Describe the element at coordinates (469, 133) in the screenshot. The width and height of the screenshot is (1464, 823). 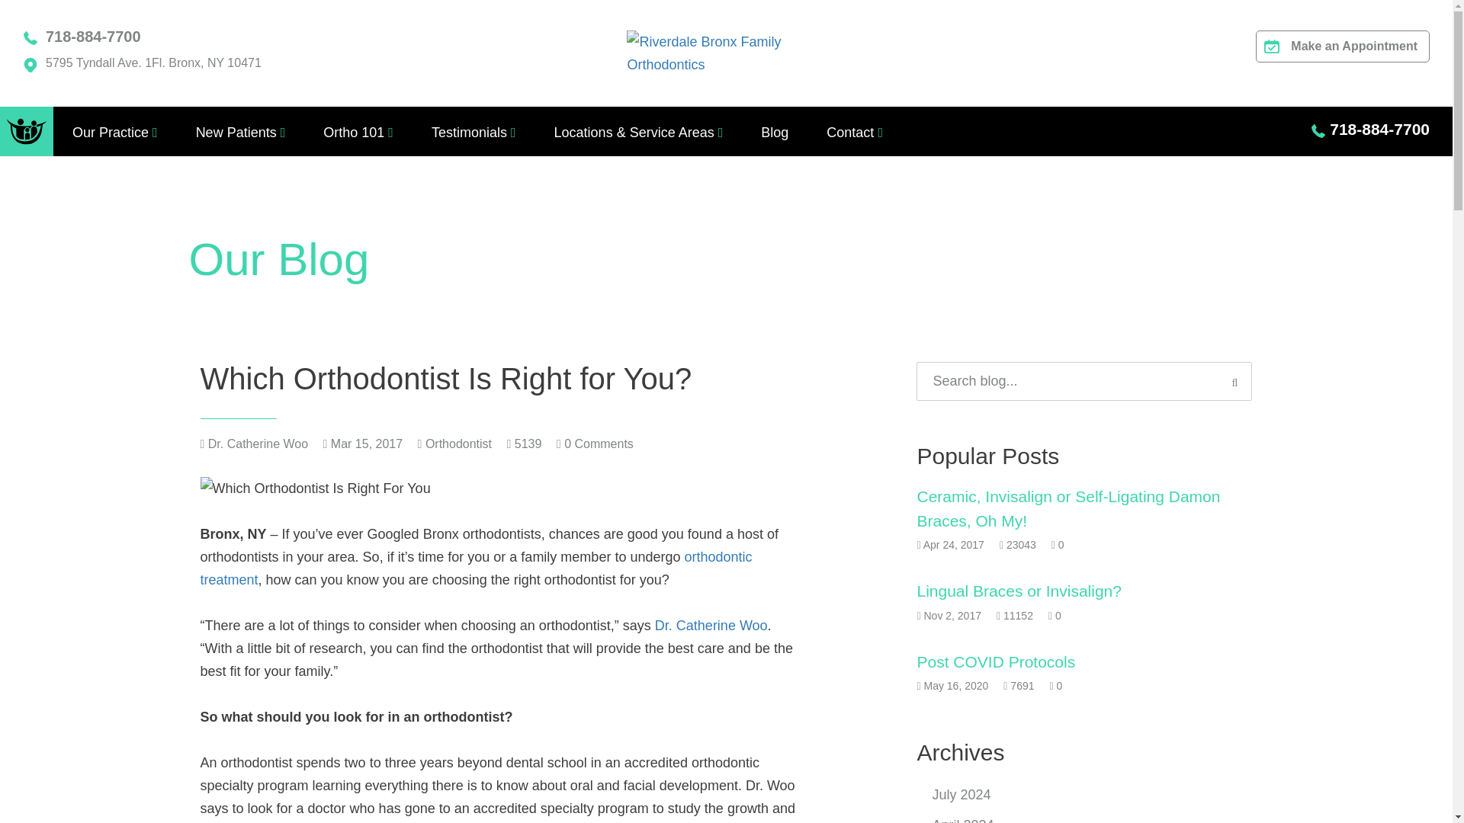
I see `Testimonials` at that location.